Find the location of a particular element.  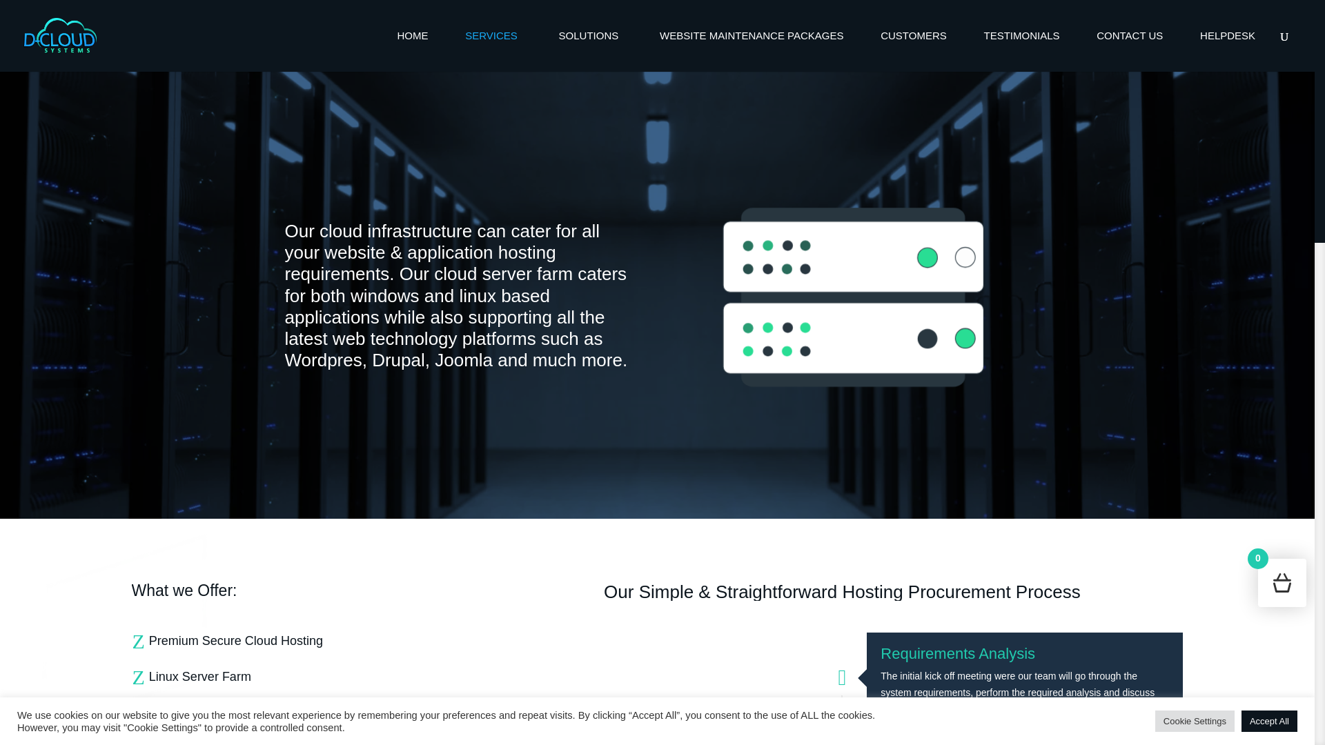

SOLUTIONS is located at coordinates (591, 51).